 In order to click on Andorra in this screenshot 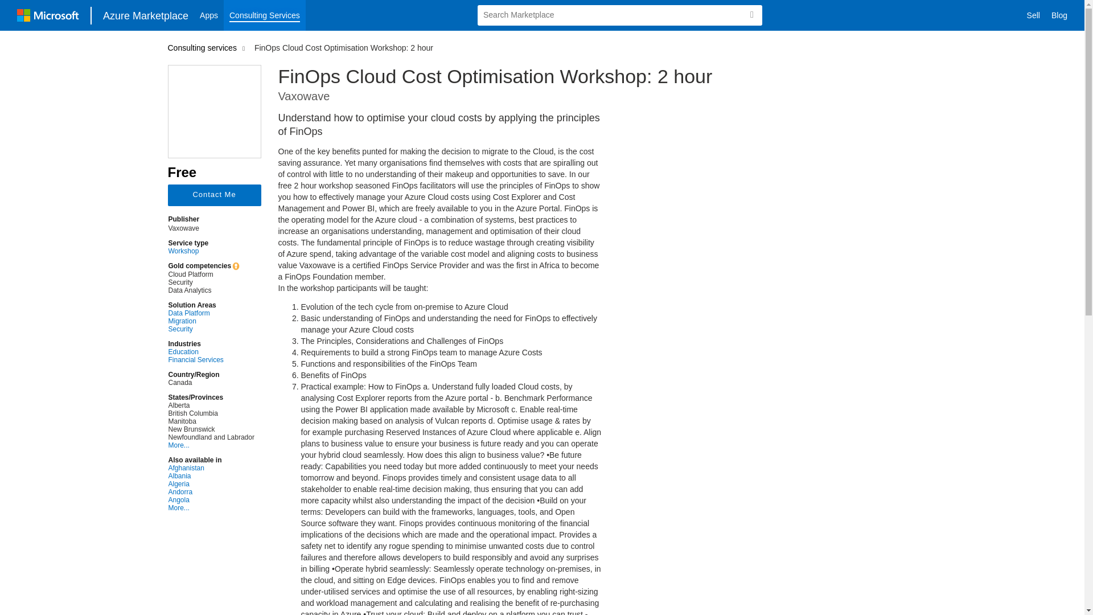, I will do `click(211, 492)`.